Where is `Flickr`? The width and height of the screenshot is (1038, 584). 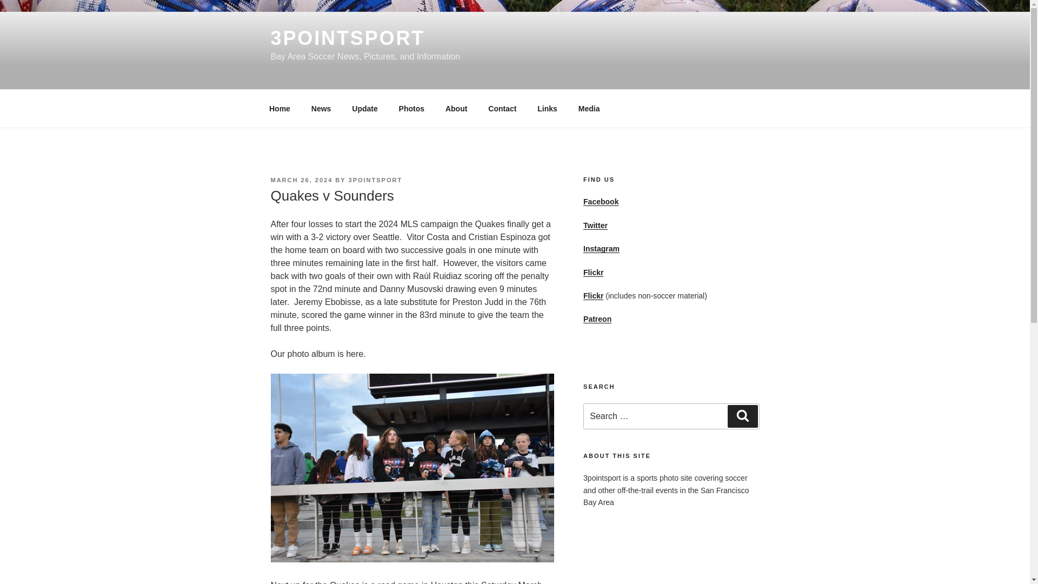 Flickr is located at coordinates (593, 272).